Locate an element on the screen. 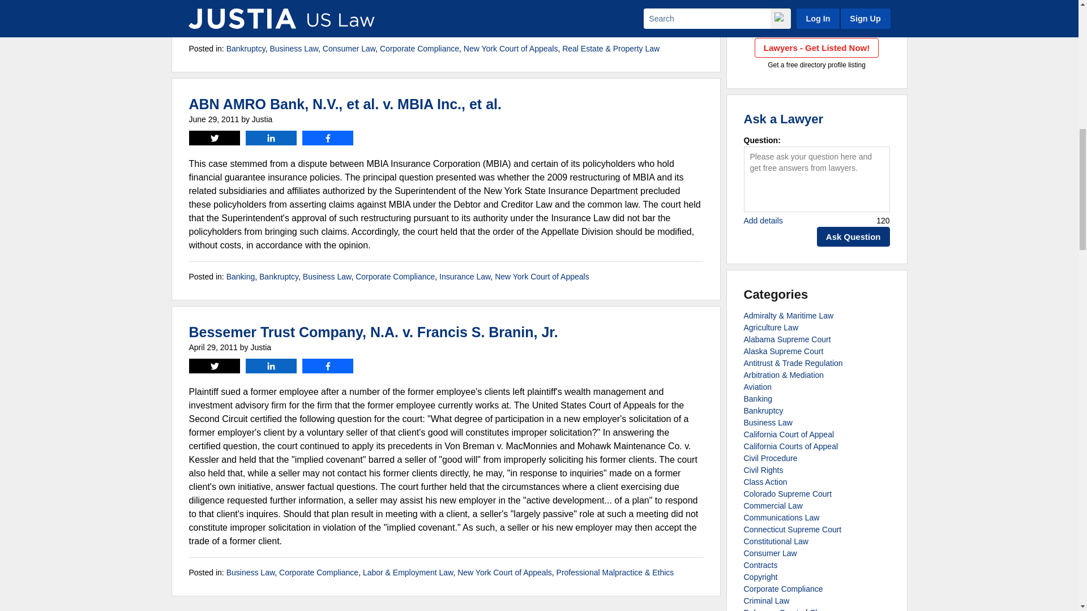 The width and height of the screenshot is (1087, 611). View all posts in Corporate Compliance is located at coordinates (419, 48).